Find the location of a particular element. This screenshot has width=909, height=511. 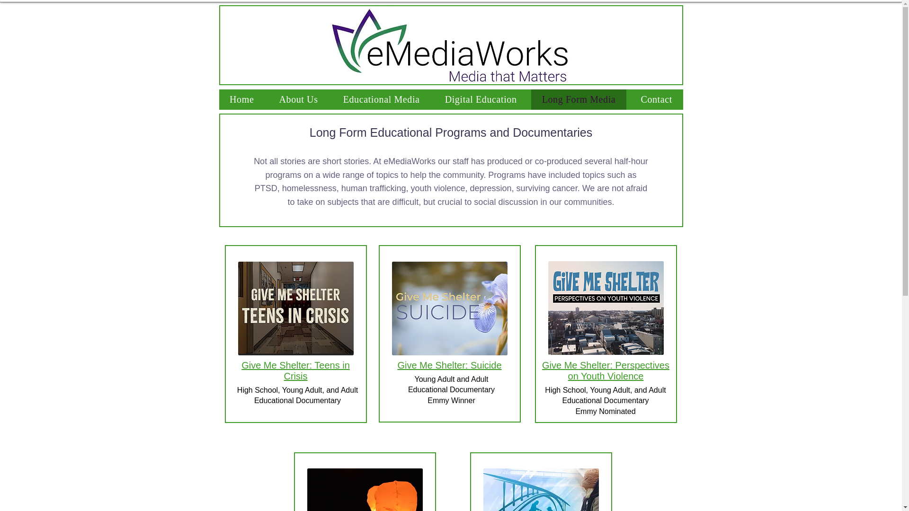

About Us is located at coordinates (298, 99).